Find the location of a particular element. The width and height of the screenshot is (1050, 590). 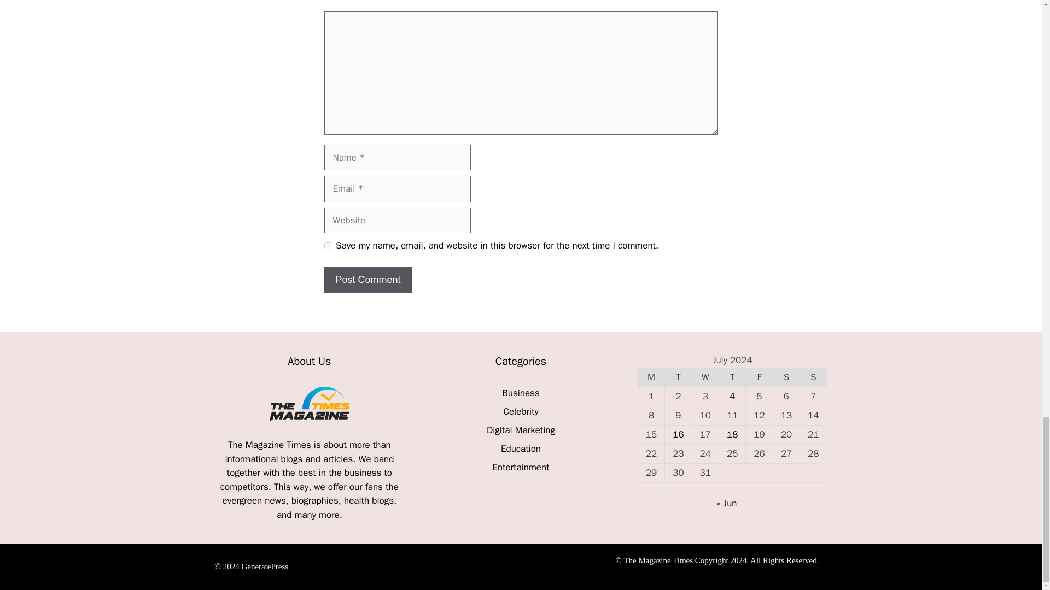

The Magazine Times  is located at coordinates (271, 445).